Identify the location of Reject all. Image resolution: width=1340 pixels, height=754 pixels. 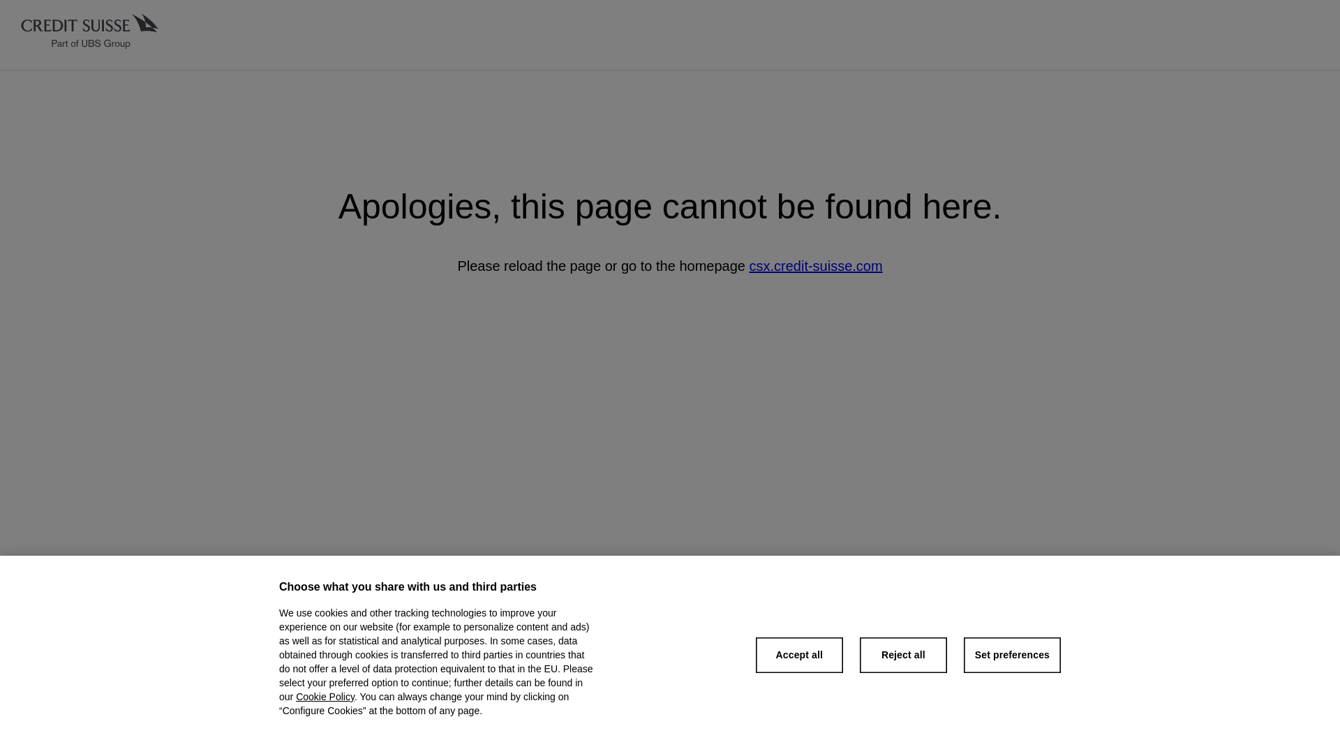
(903, 655).